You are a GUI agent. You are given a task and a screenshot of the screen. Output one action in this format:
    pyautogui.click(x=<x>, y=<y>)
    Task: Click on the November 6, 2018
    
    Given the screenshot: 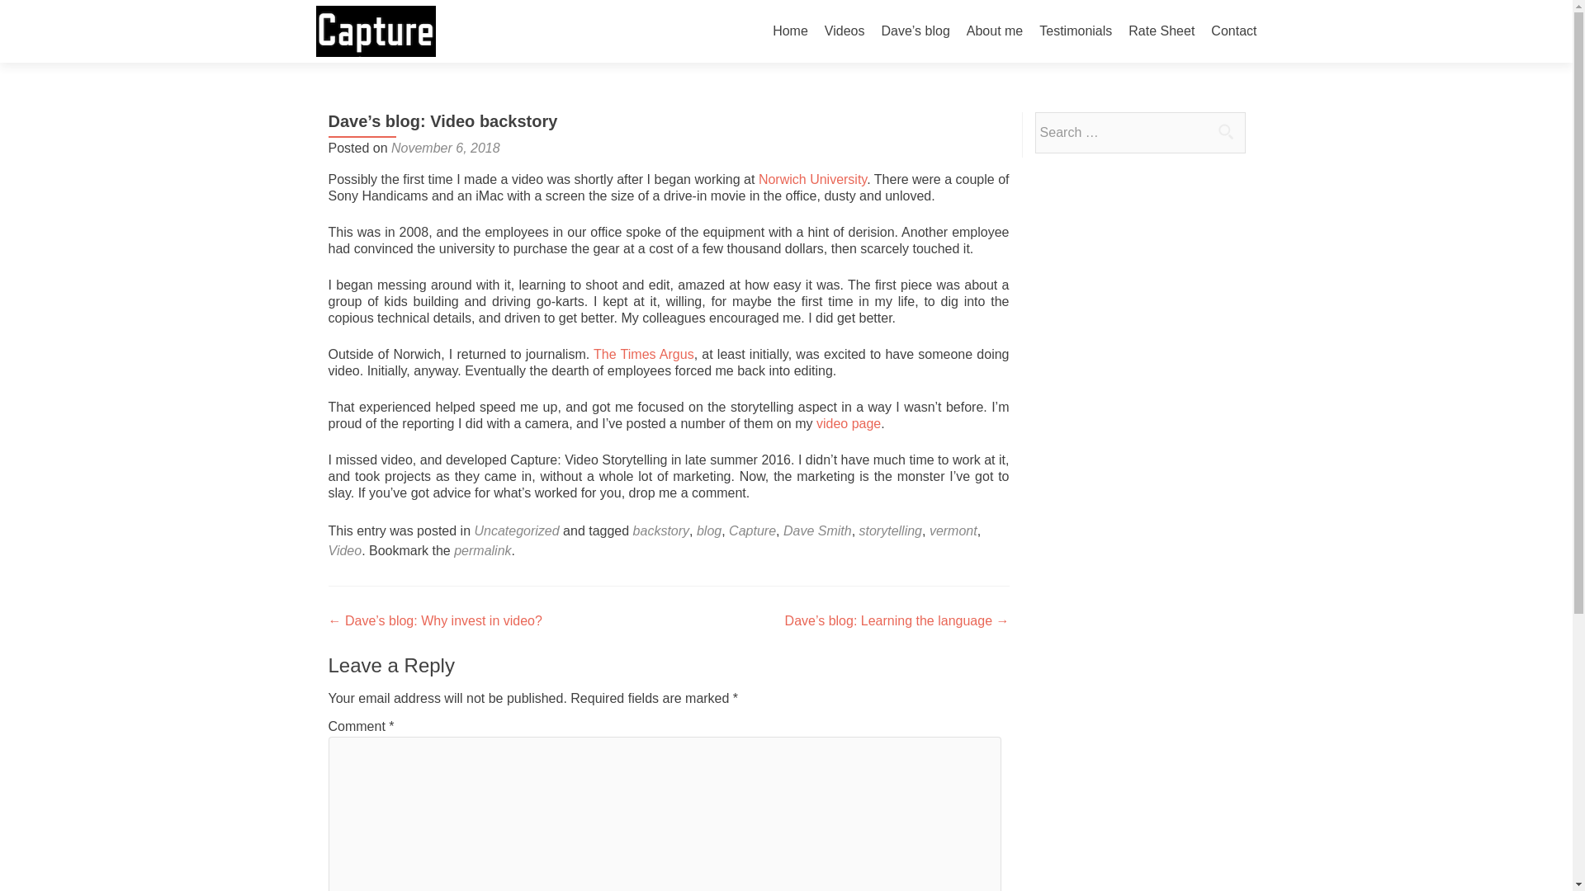 What is the action you would take?
    pyautogui.click(x=446, y=147)
    